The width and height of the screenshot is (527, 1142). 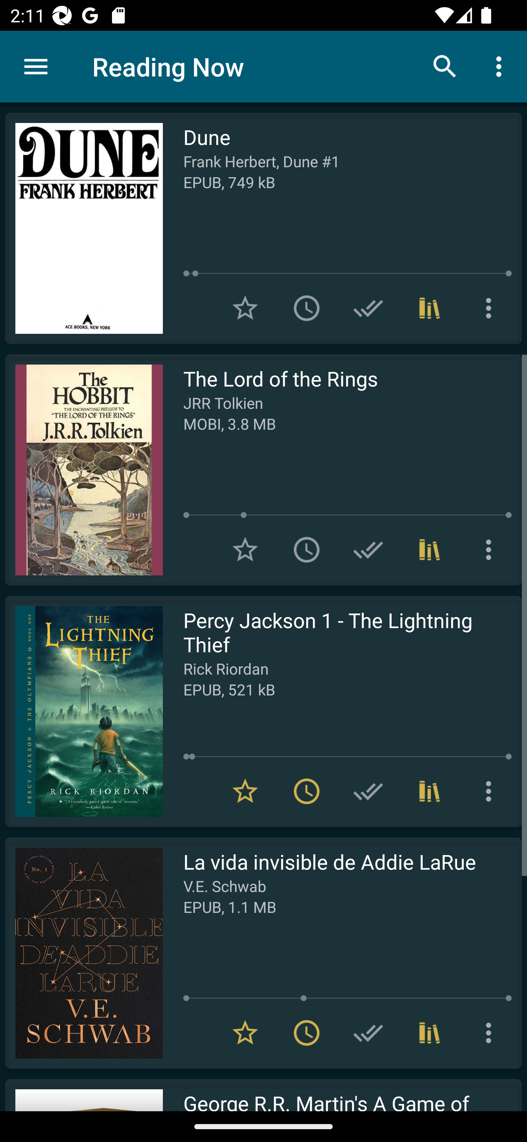 I want to click on Collections (1), so click(x=430, y=308).